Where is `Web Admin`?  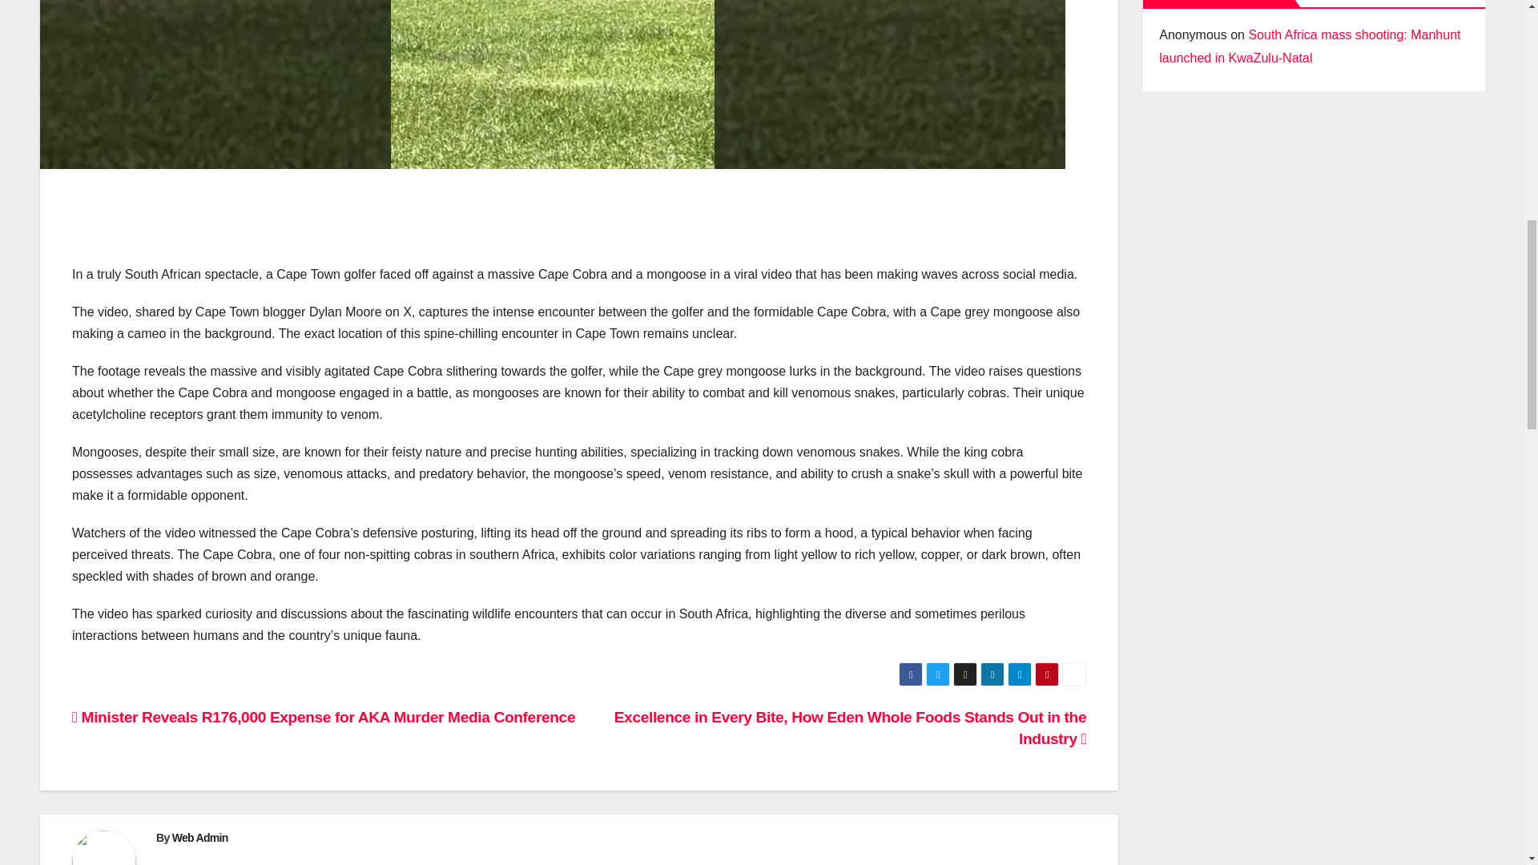 Web Admin is located at coordinates (200, 838).